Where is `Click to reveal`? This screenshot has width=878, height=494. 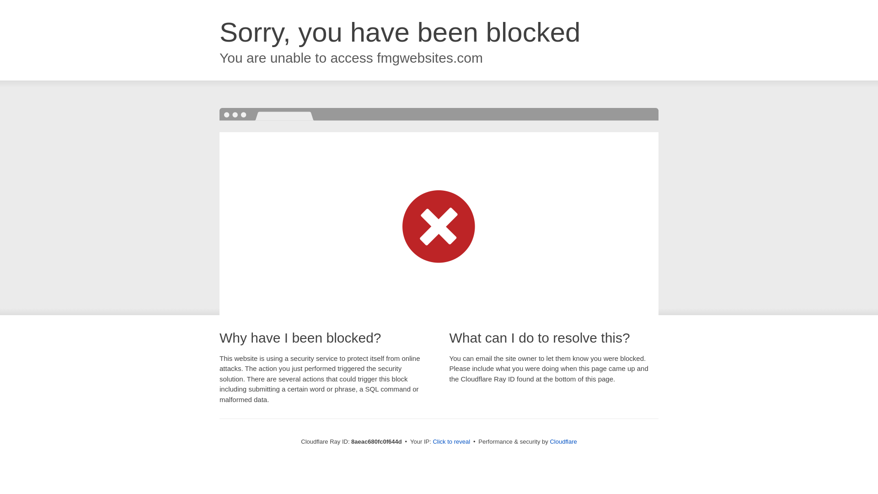 Click to reveal is located at coordinates (451, 442).